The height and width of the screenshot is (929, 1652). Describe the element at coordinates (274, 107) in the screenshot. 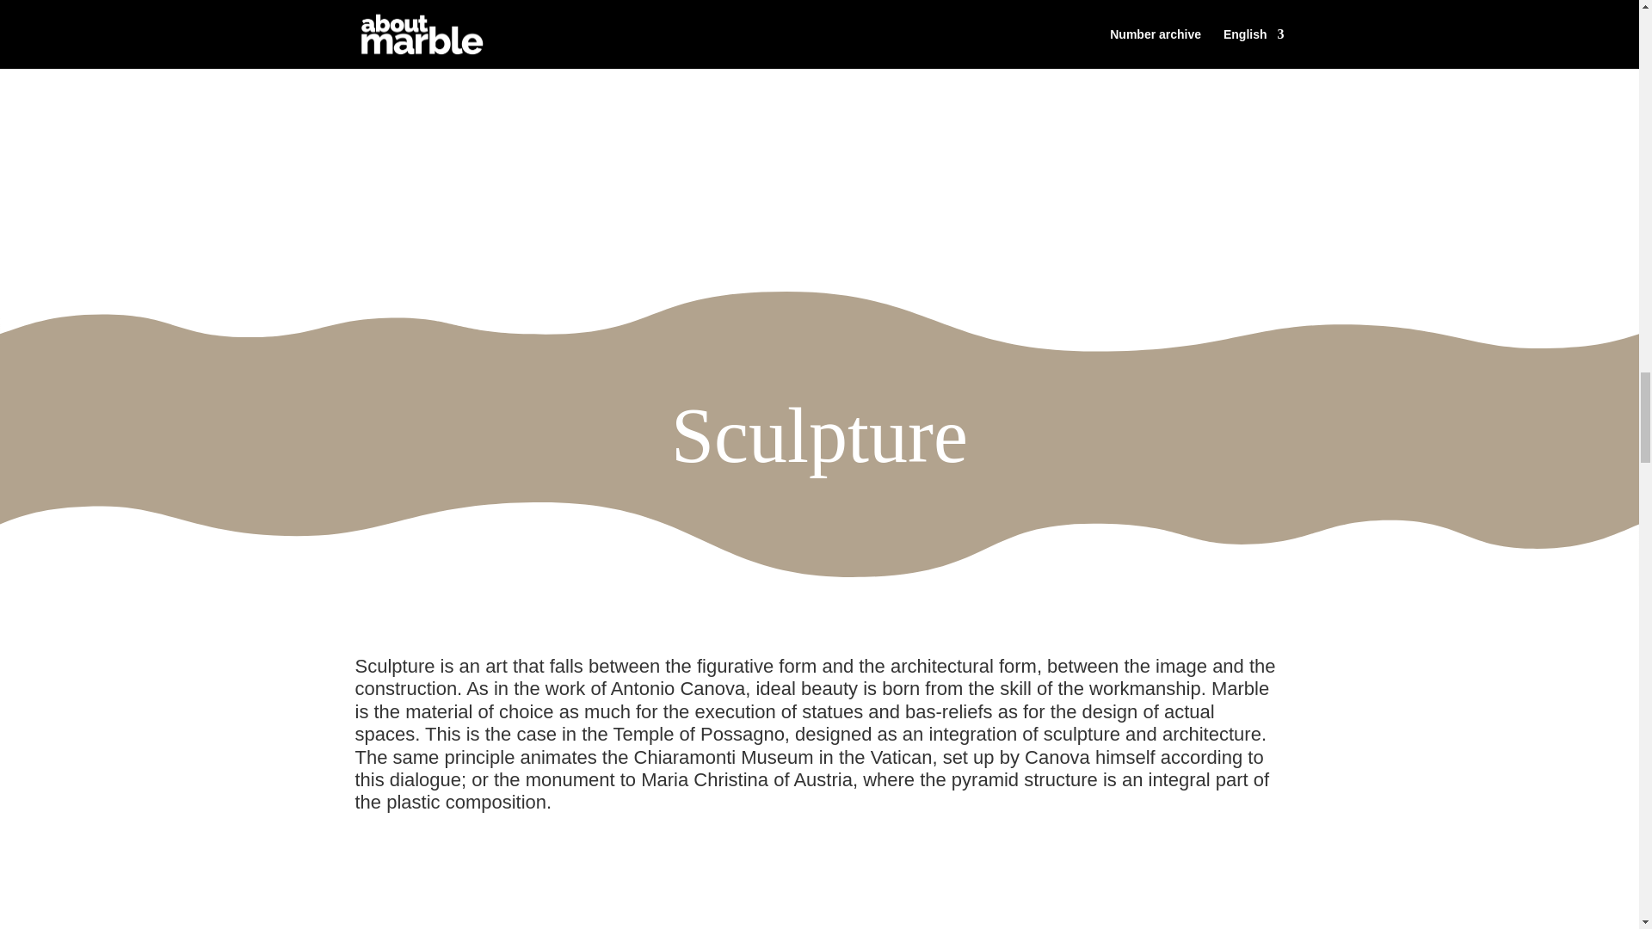

I see `eventoCallas2021-1` at that location.